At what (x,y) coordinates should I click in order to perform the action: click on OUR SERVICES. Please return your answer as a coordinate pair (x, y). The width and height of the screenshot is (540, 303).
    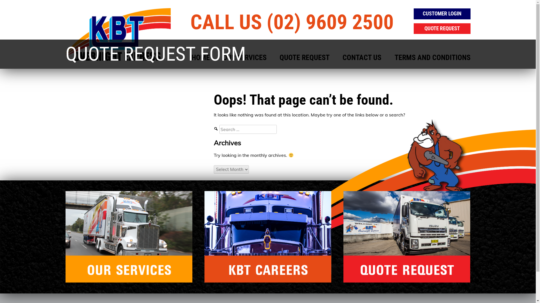
    Looking at the image, I should click on (133, 237).